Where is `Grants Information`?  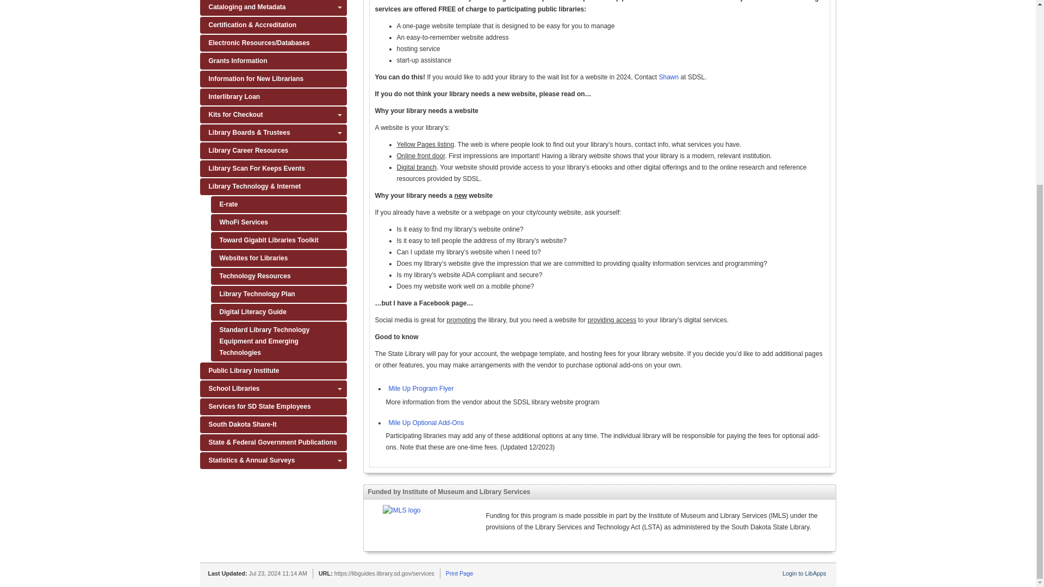 Grants Information is located at coordinates (273, 61).